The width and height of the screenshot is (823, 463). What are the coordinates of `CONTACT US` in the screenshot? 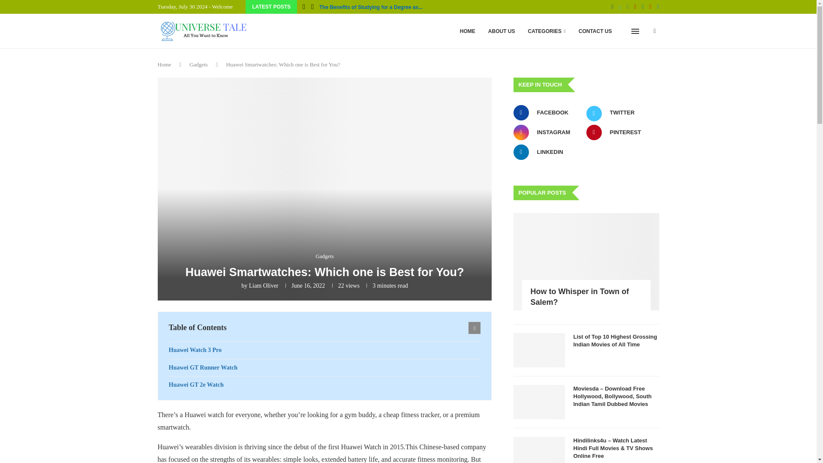 It's located at (595, 31).